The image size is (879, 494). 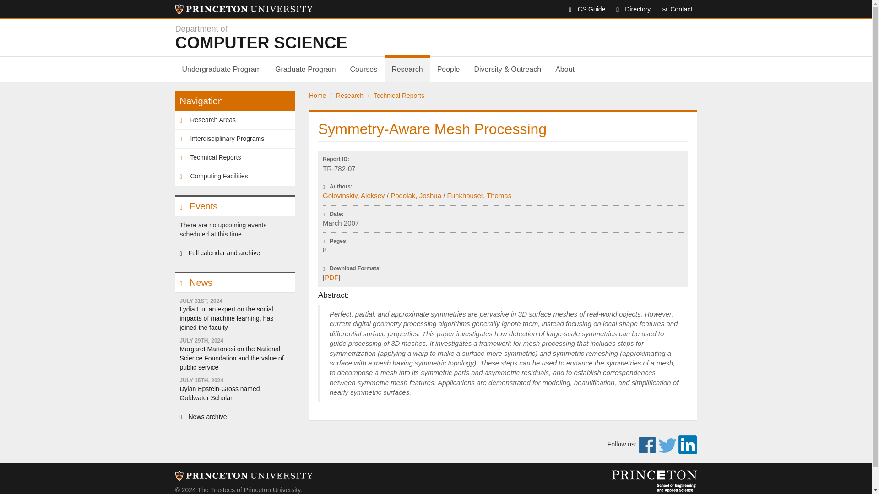 I want to click on CS Guide, so click(x=672, y=9).